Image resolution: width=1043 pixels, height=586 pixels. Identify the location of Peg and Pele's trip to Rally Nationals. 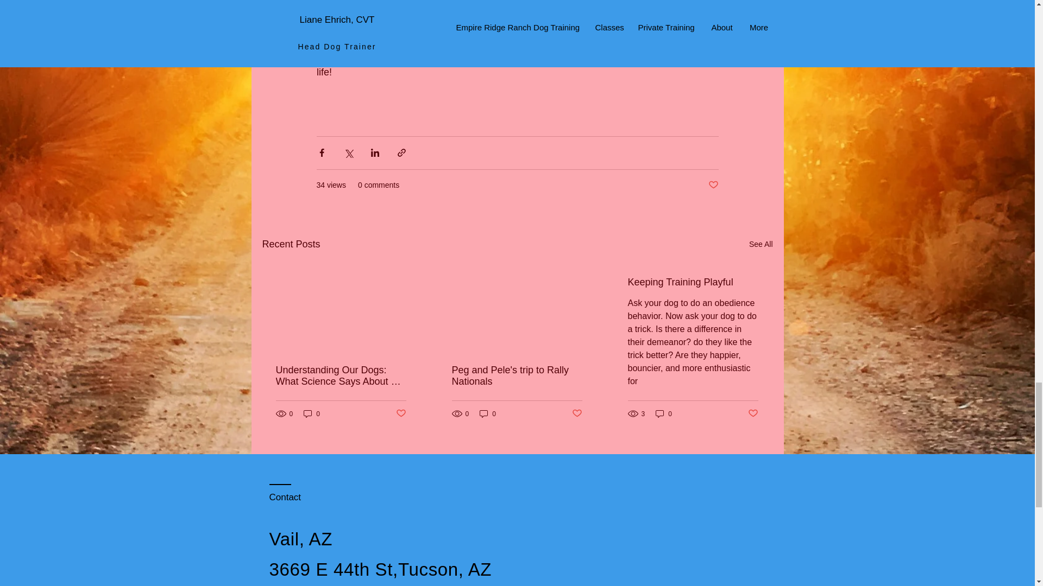
(517, 375).